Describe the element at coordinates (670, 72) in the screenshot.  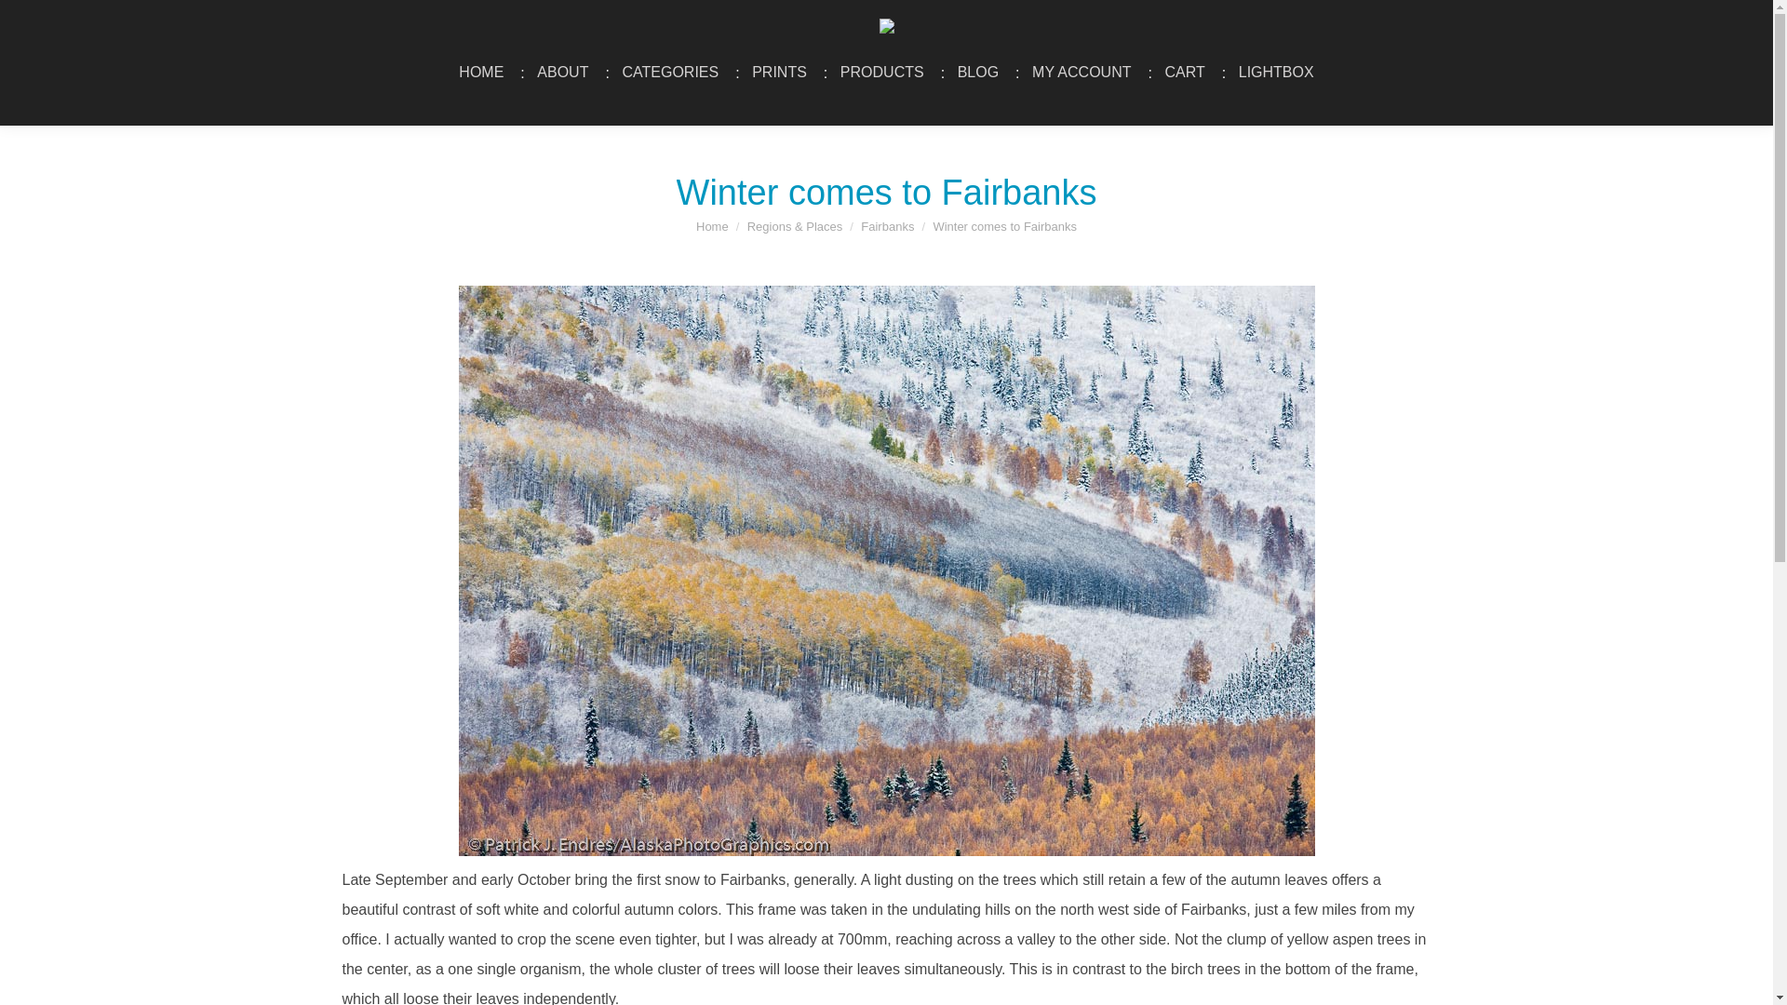
I see `CATEGORIES` at that location.